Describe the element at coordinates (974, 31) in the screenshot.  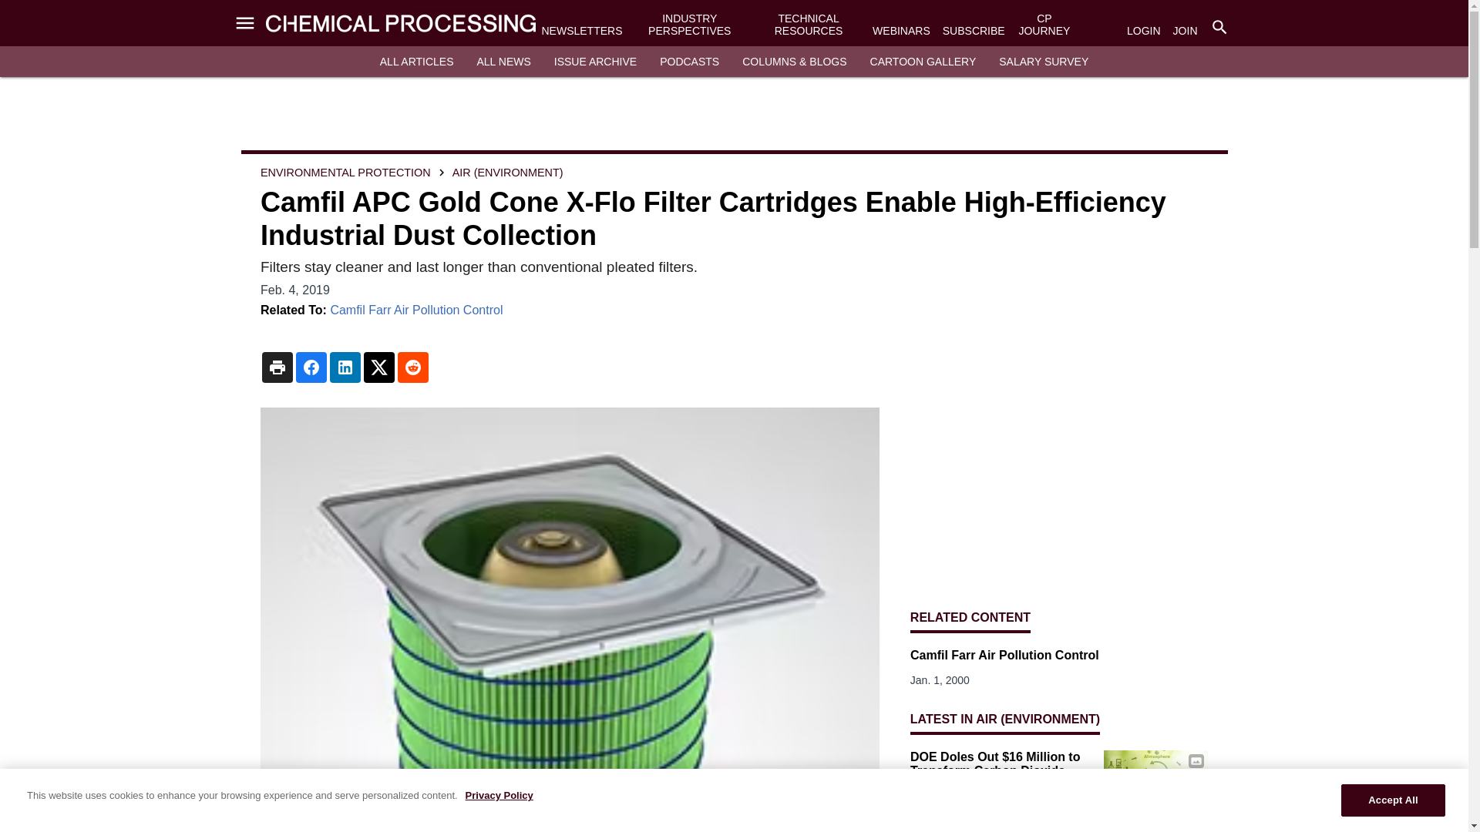
I see `SUBSCRIBE` at that location.